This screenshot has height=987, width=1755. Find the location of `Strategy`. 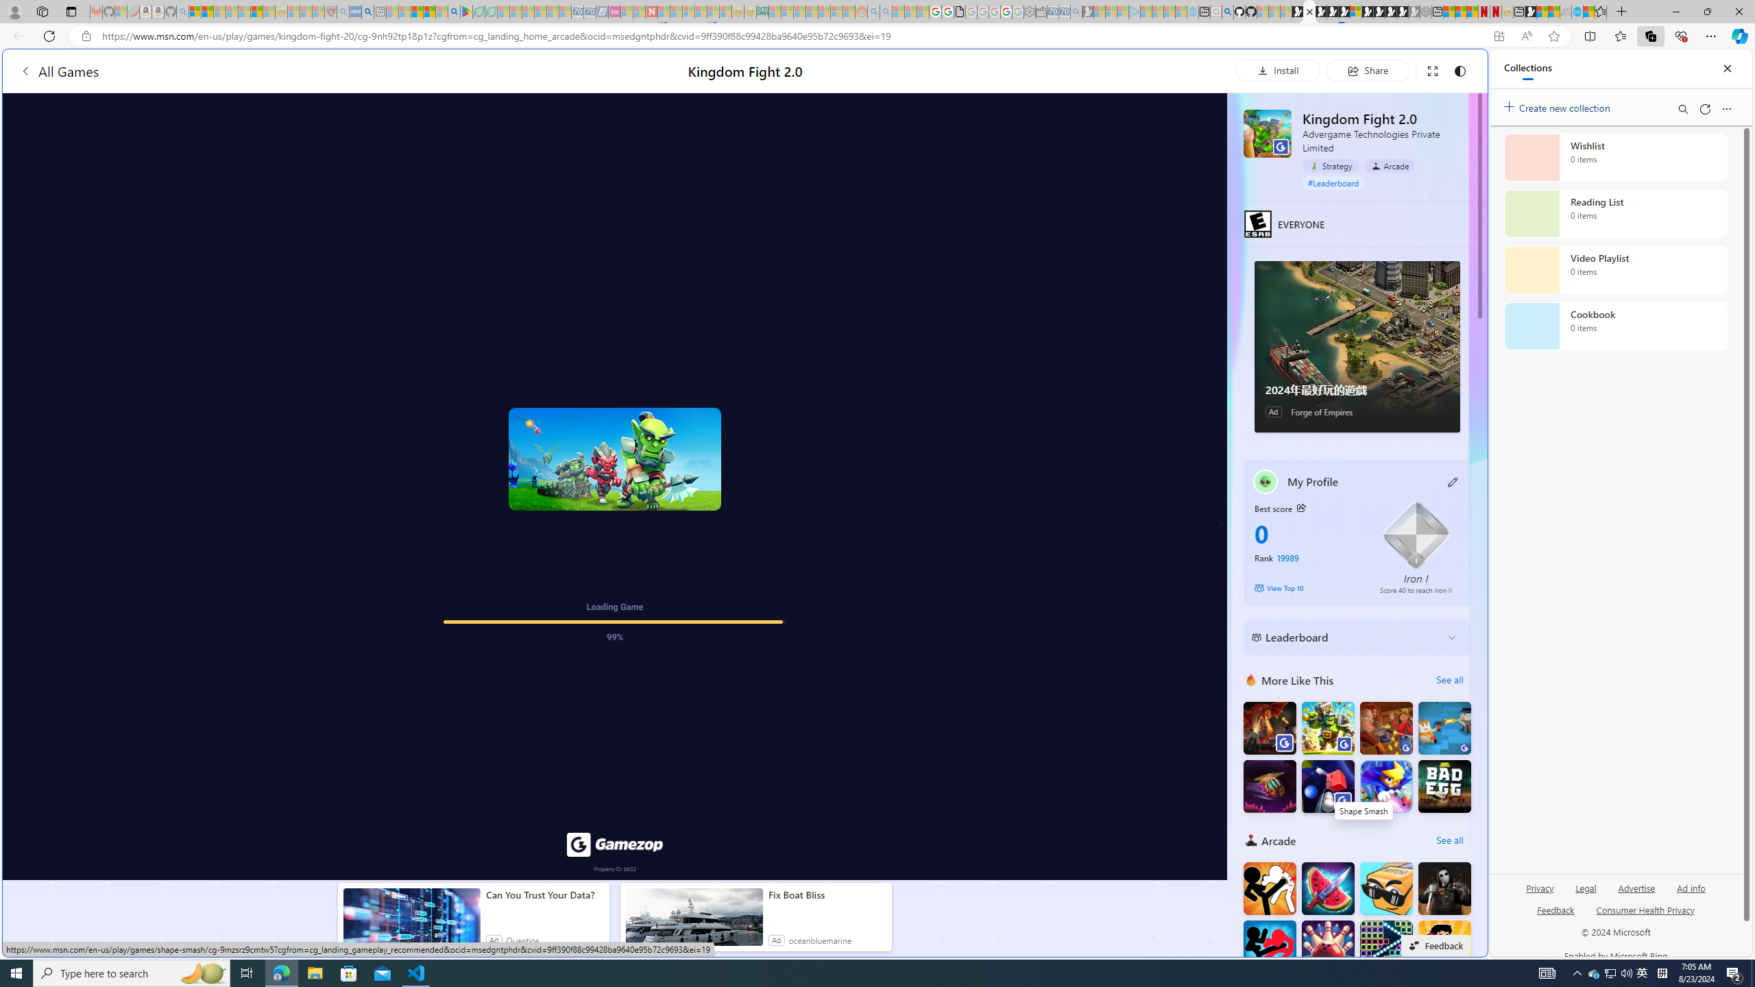

Strategy is located at coordinates (1330, 165).